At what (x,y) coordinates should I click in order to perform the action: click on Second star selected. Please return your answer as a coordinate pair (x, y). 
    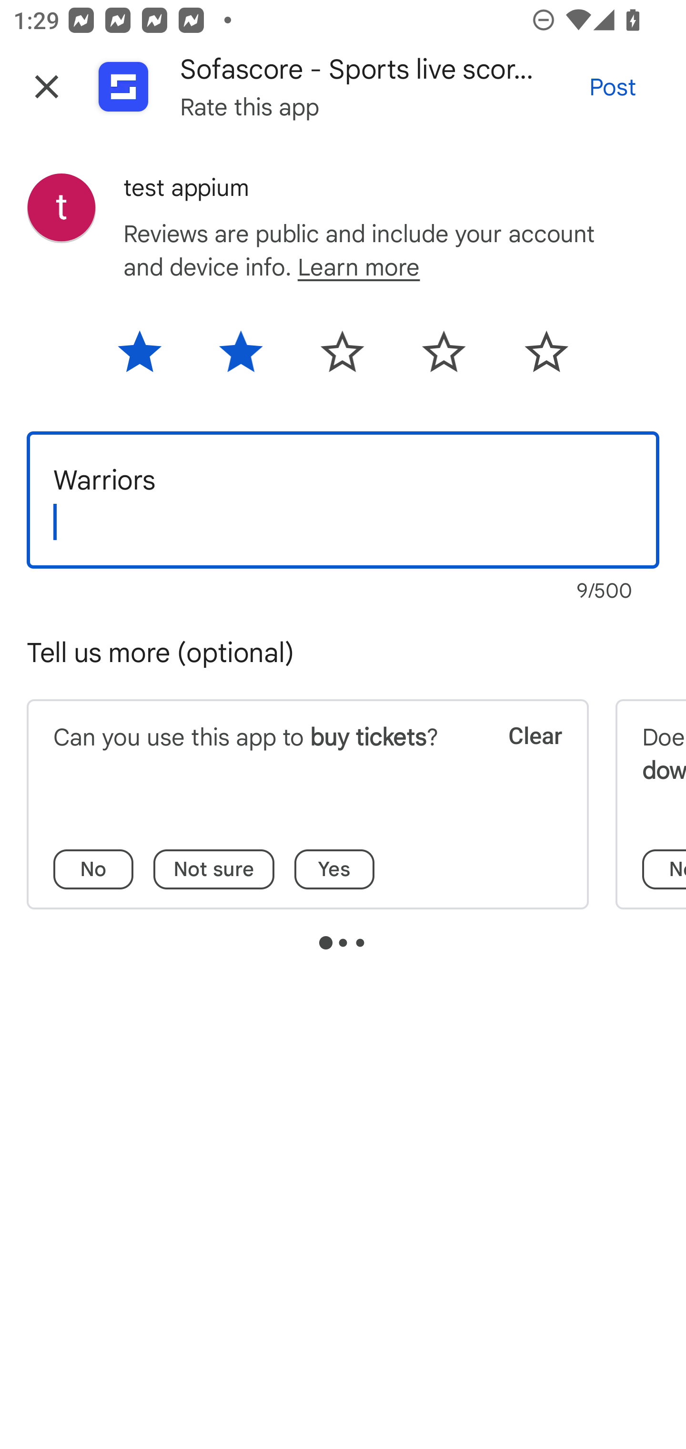
    Looking at the image, I should click on (241, 357).